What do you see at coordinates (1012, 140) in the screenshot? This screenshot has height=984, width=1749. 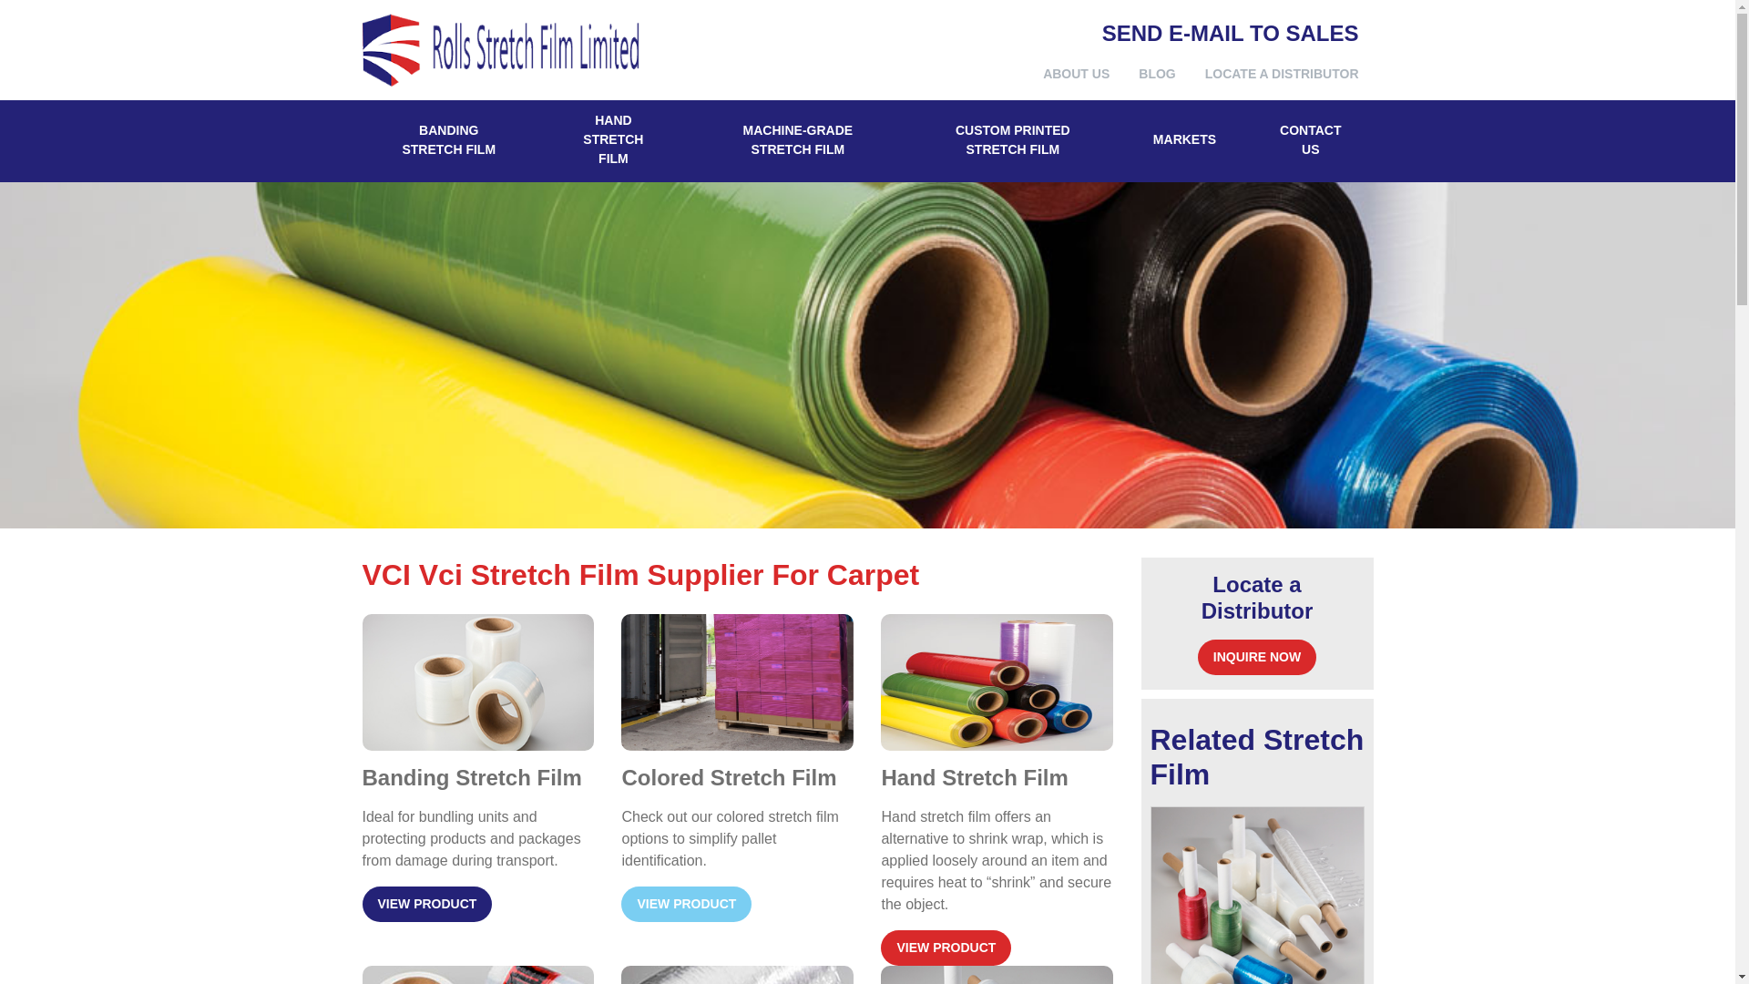 I see `CUSTOM PRINTED STRETCH FILM` at bounding box center [1012, 140].